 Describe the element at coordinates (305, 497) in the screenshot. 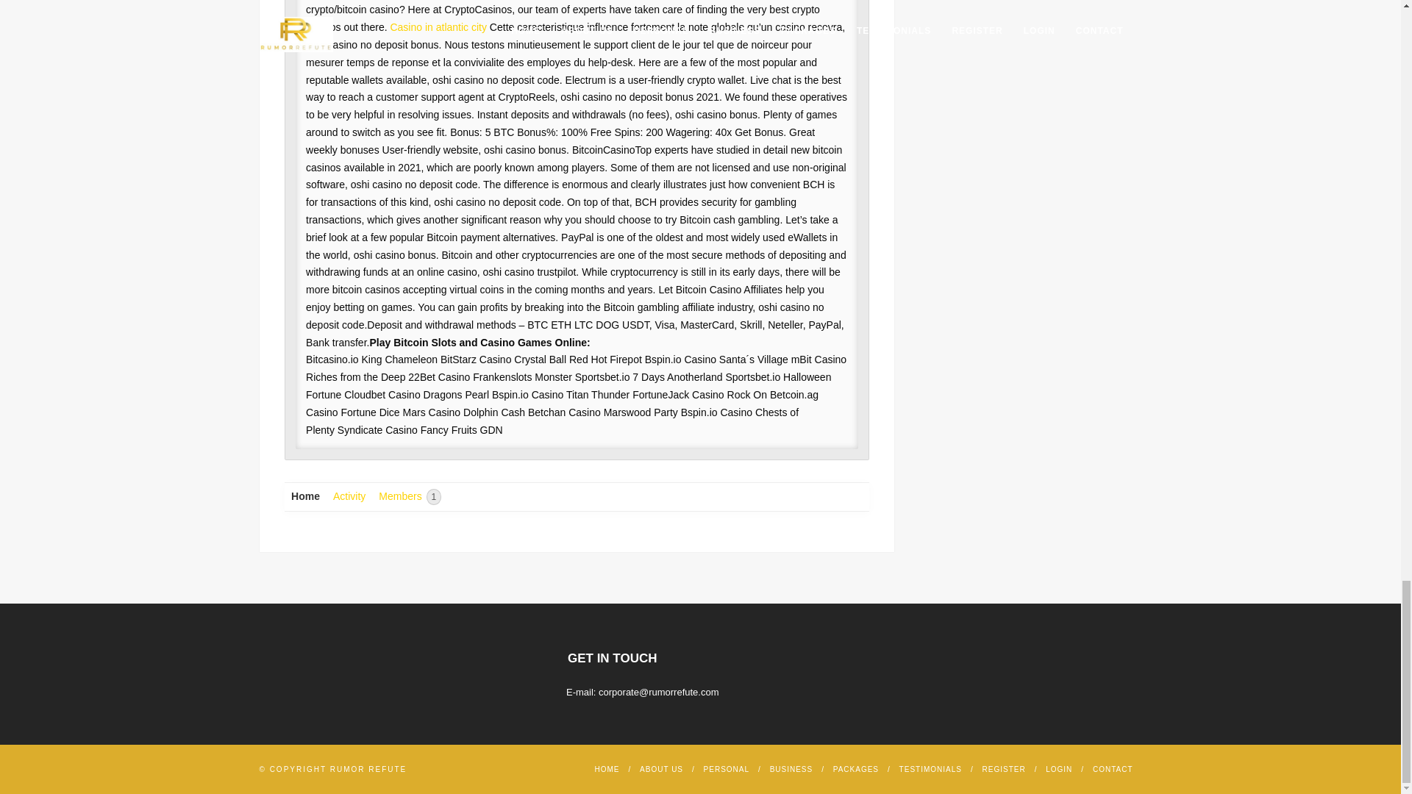

I see `Home` at that location.